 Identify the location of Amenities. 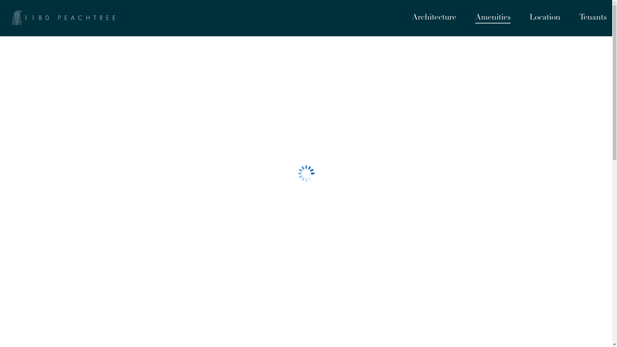
(493, 18).